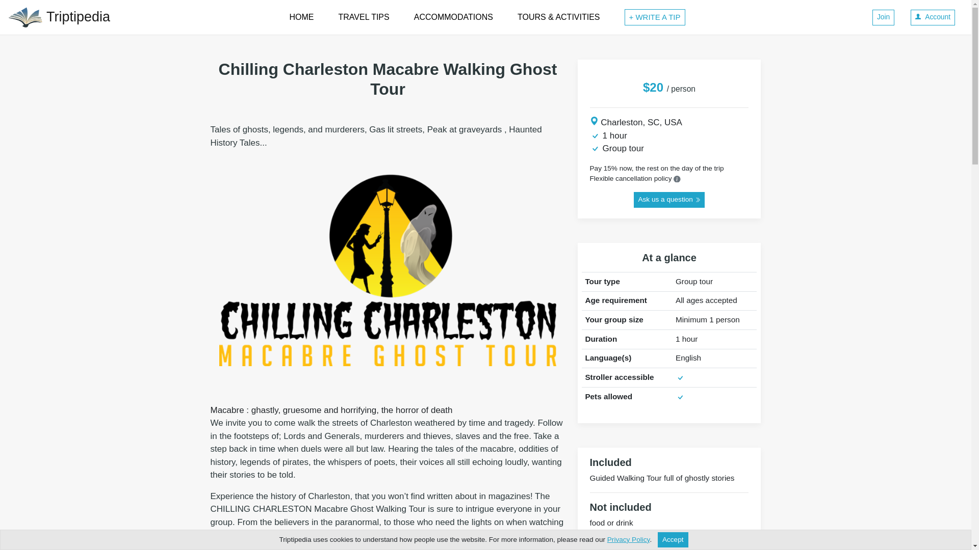 Image resolution: width=979 pixels, height=550 pixels. Describe the element at coordinates (669, 200) in the screenshot. I see `Ask us a question` at that location.